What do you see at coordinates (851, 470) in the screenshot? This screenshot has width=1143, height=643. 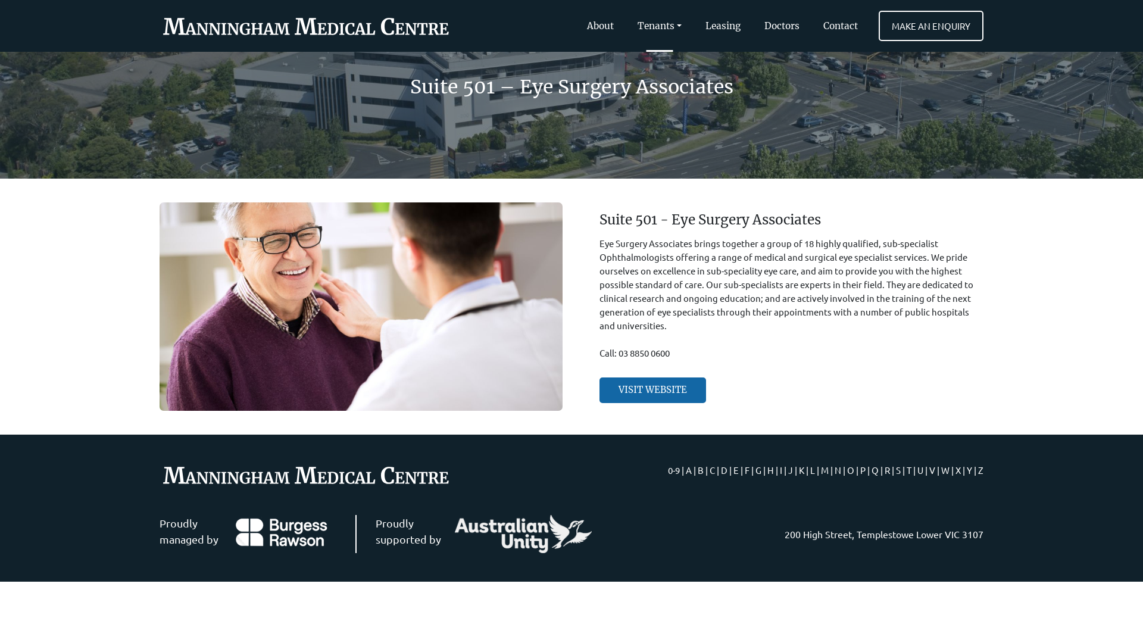 I see `O` at bounding box center [851, 470].